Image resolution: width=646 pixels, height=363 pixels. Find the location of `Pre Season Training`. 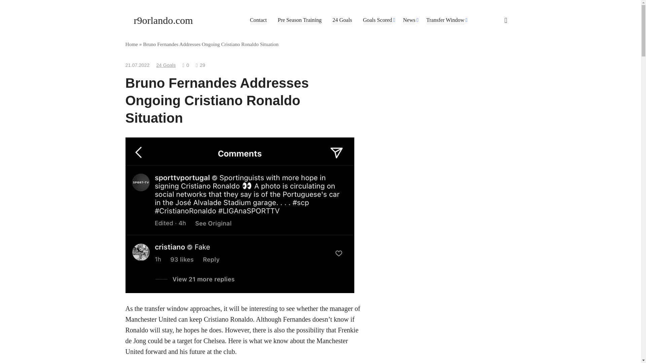

Pre Season Training is located at coordinates (299, 20).